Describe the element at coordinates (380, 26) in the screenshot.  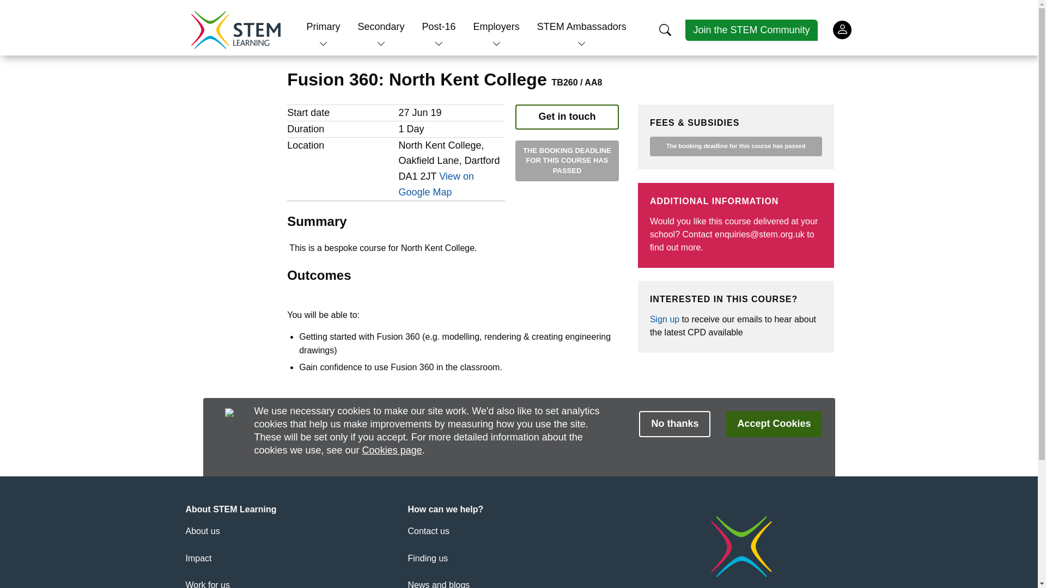
I see `Secondary` at that location.